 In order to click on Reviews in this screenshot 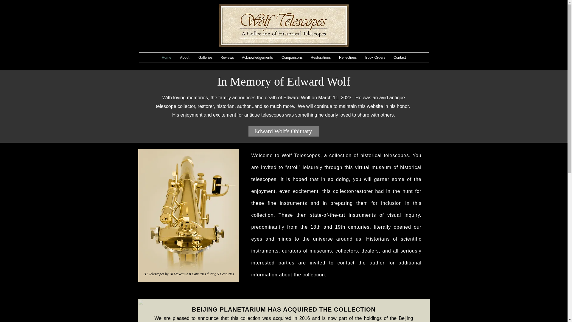, I will do `click(226, 58)`.